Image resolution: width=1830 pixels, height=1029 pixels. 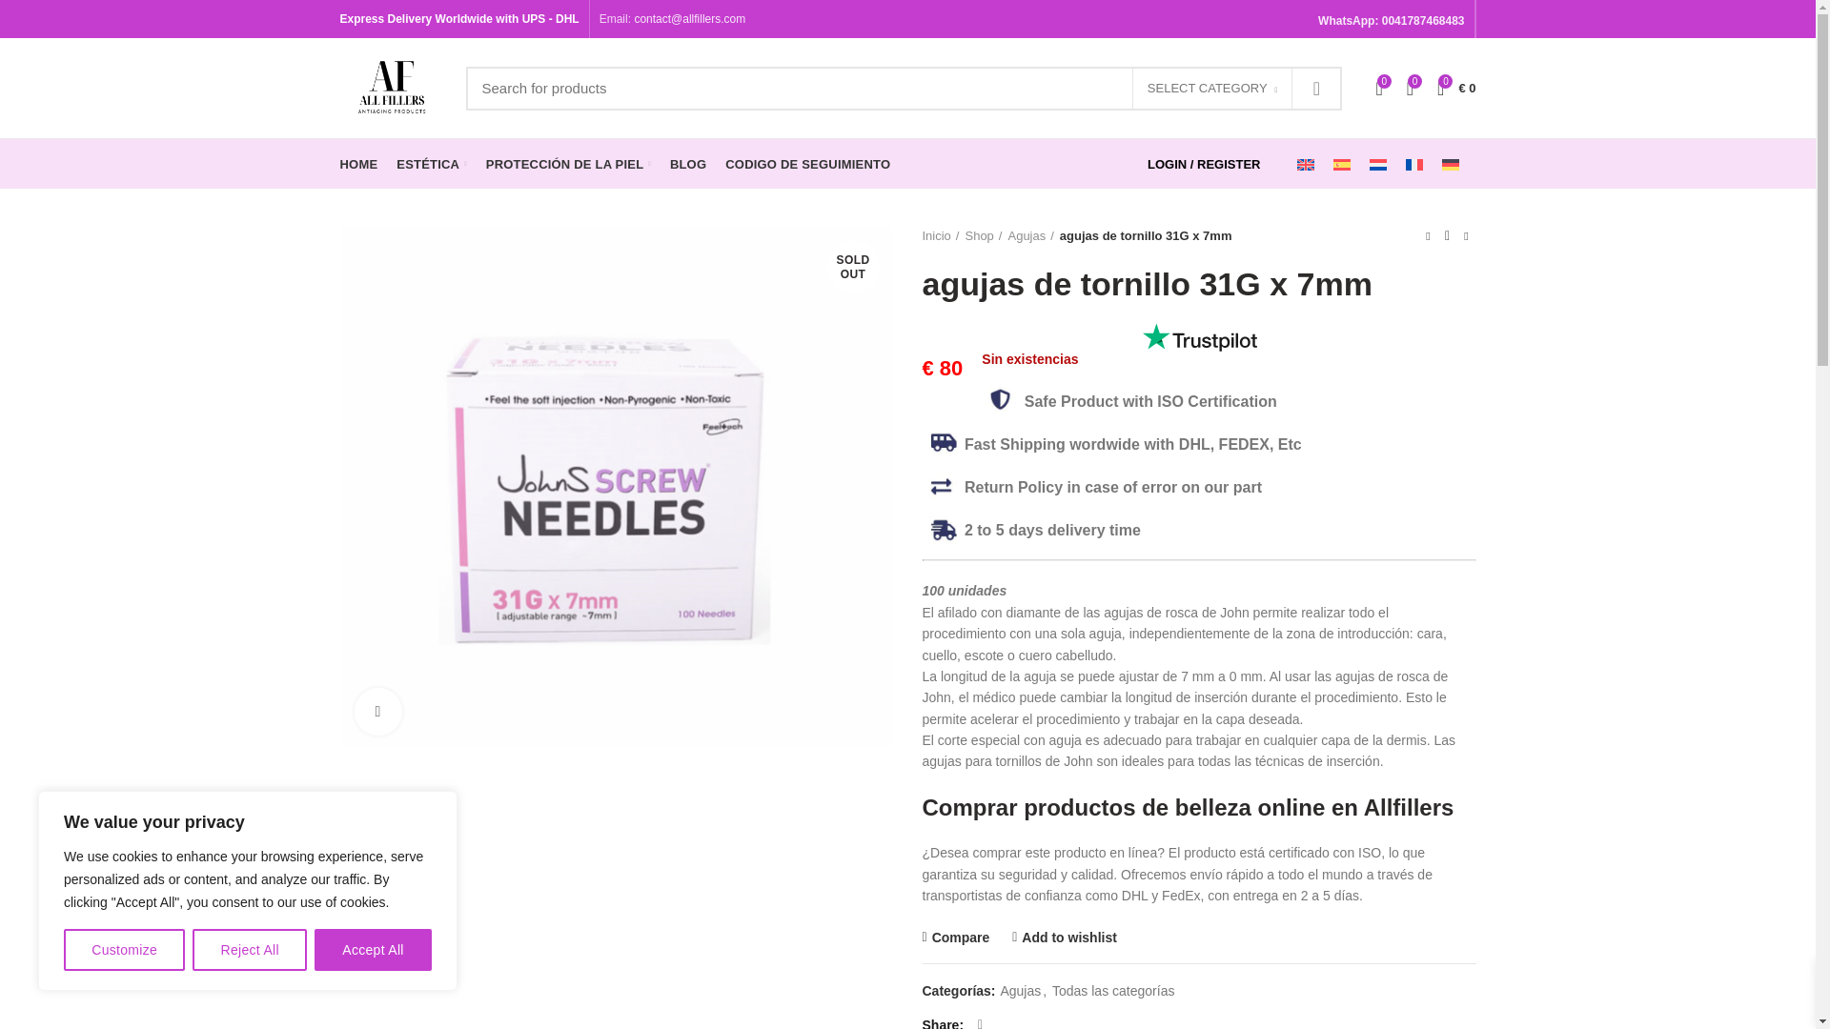 What do you see at coordinates (1455, 88) in the screenshot?
I see `Shopping cart` at bounding box center [1455, 88].